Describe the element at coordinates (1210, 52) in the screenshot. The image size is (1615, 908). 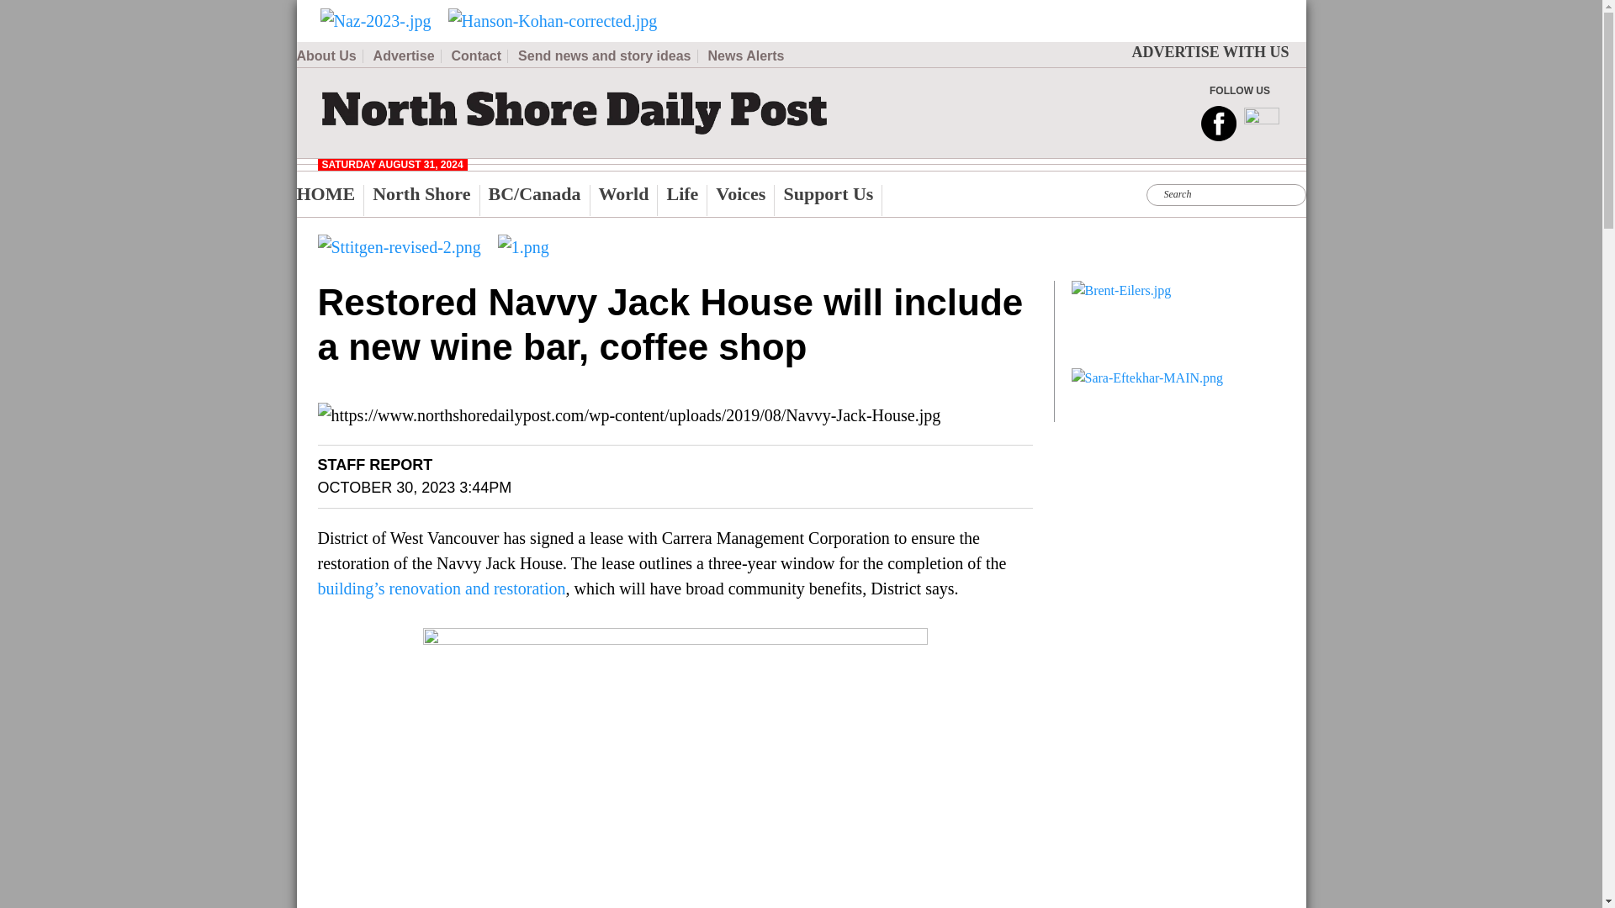
I see `ADVERTISE WITH US` at that location.